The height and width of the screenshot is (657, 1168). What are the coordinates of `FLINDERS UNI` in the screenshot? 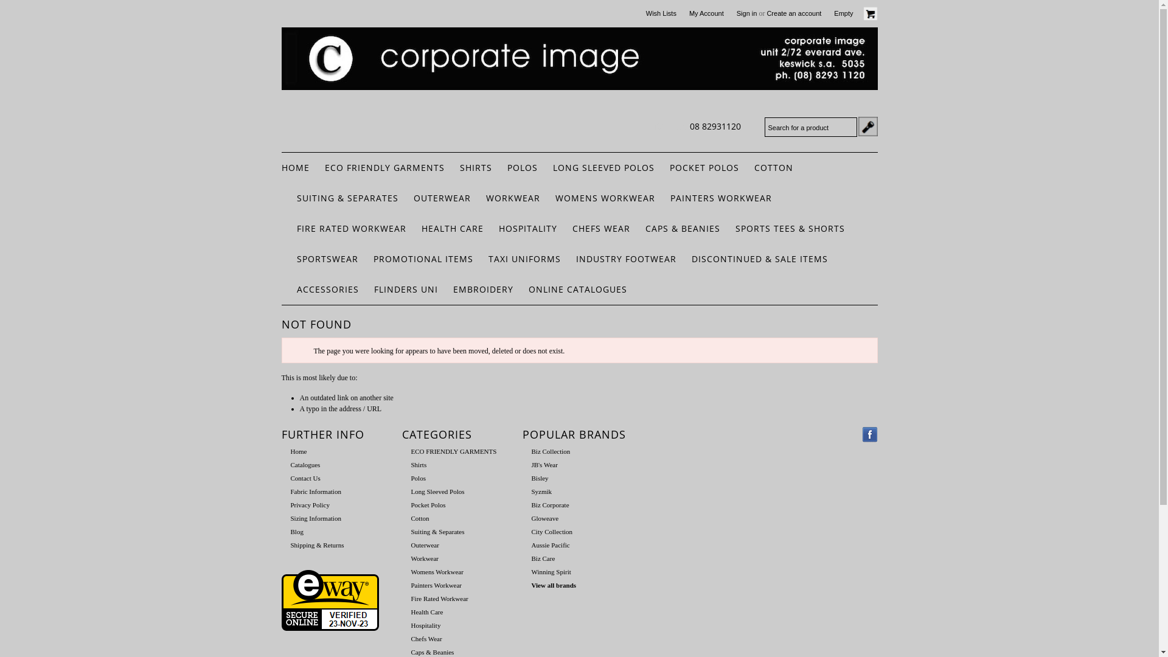 It's located at (405, 290).